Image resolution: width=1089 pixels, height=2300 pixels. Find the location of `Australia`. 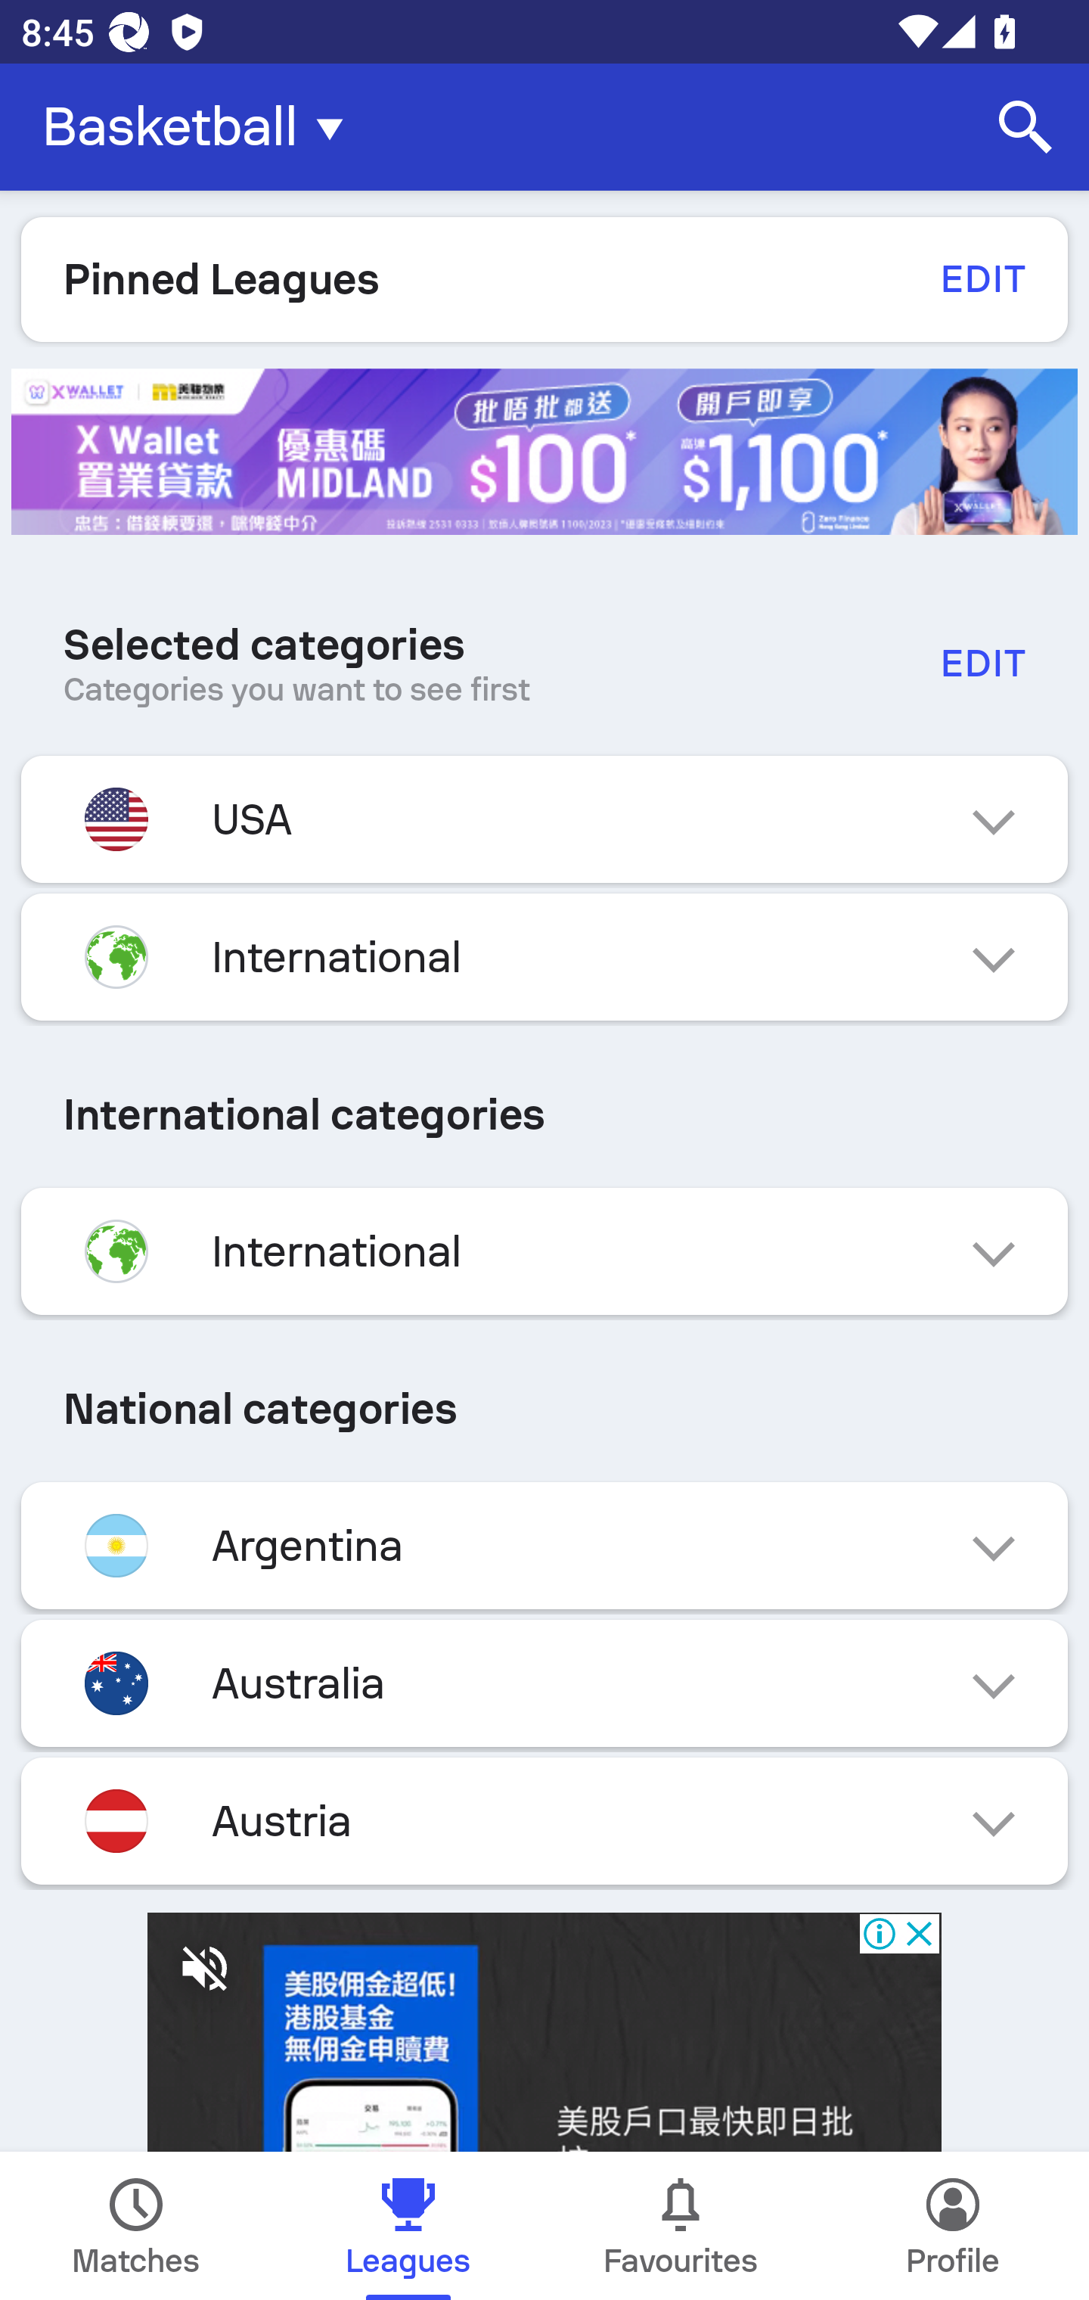

Australia is located at coordinates (544, 1683).